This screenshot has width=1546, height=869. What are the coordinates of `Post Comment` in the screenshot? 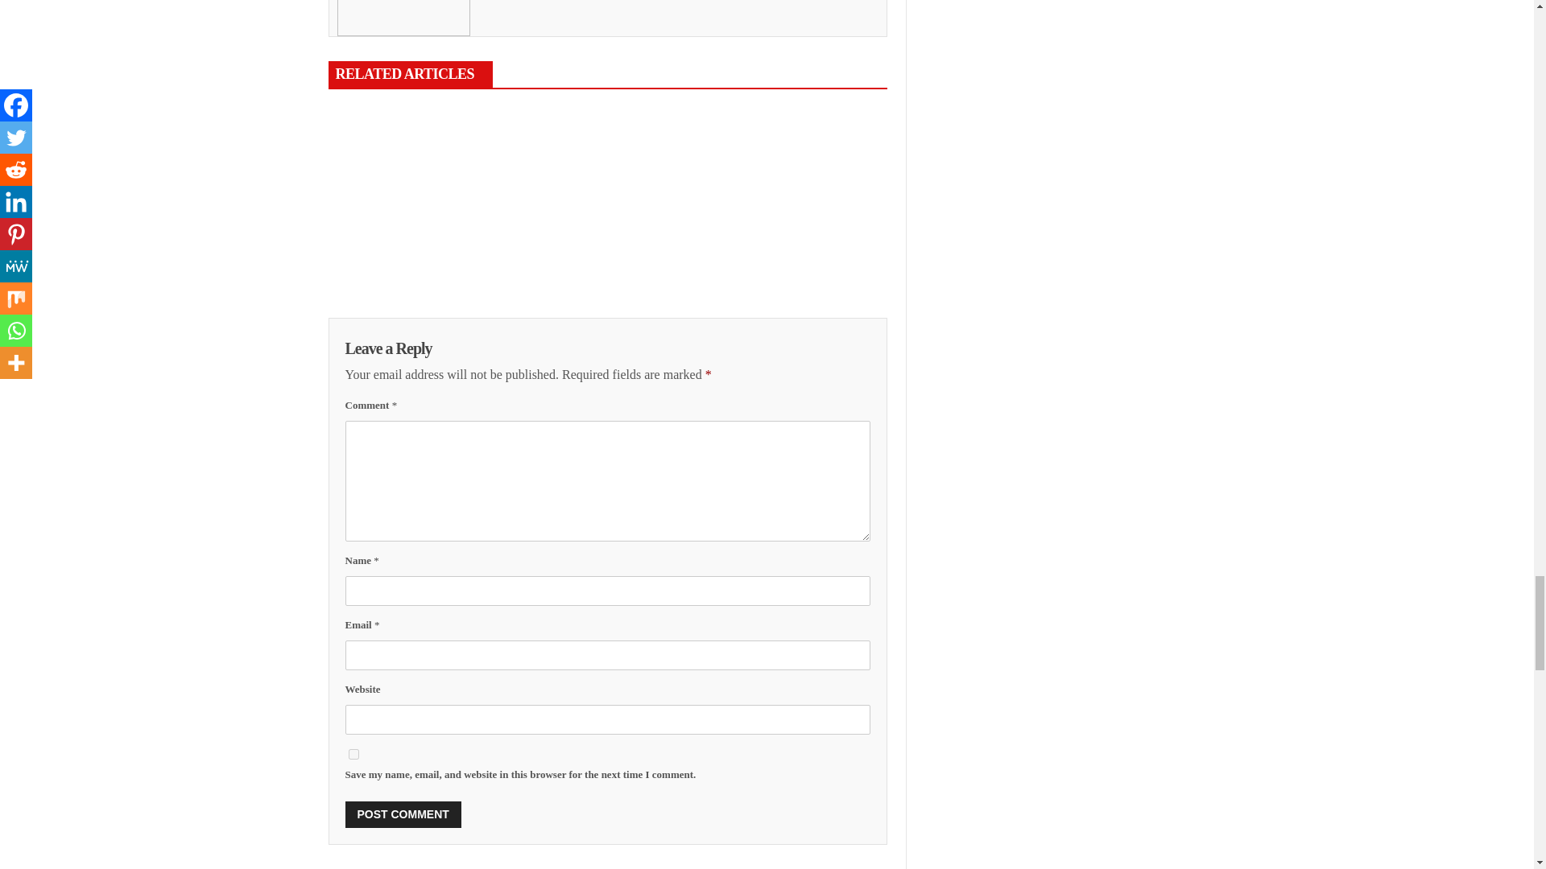 It's located at (403, 814).